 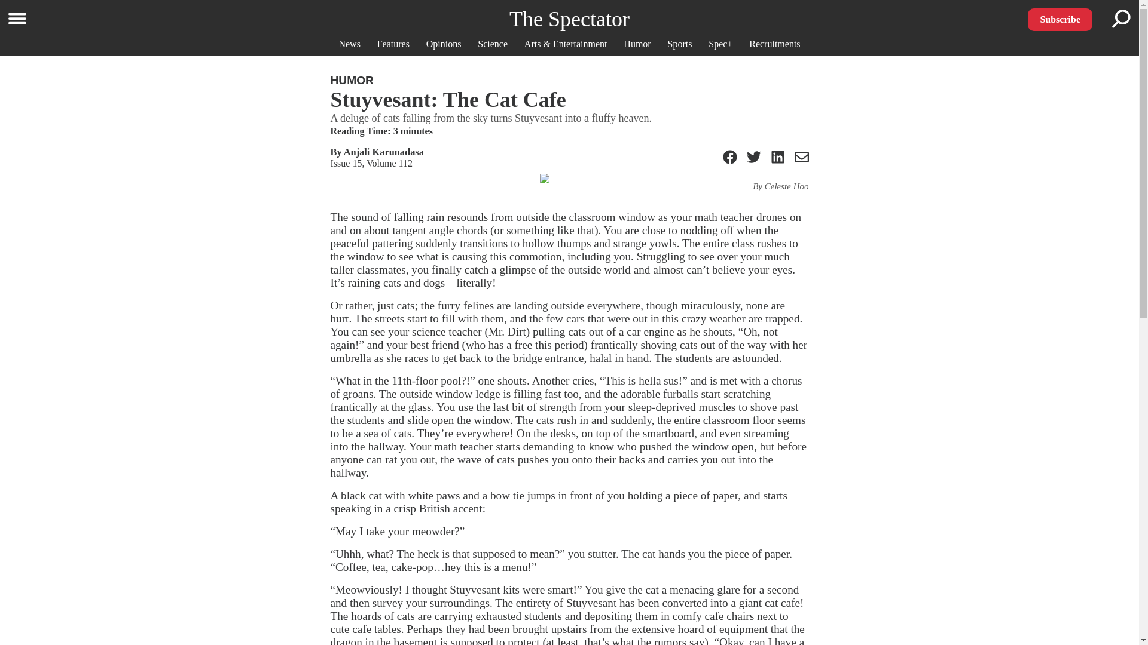 I want to click on The Spectator, so click(x=569, y=19).